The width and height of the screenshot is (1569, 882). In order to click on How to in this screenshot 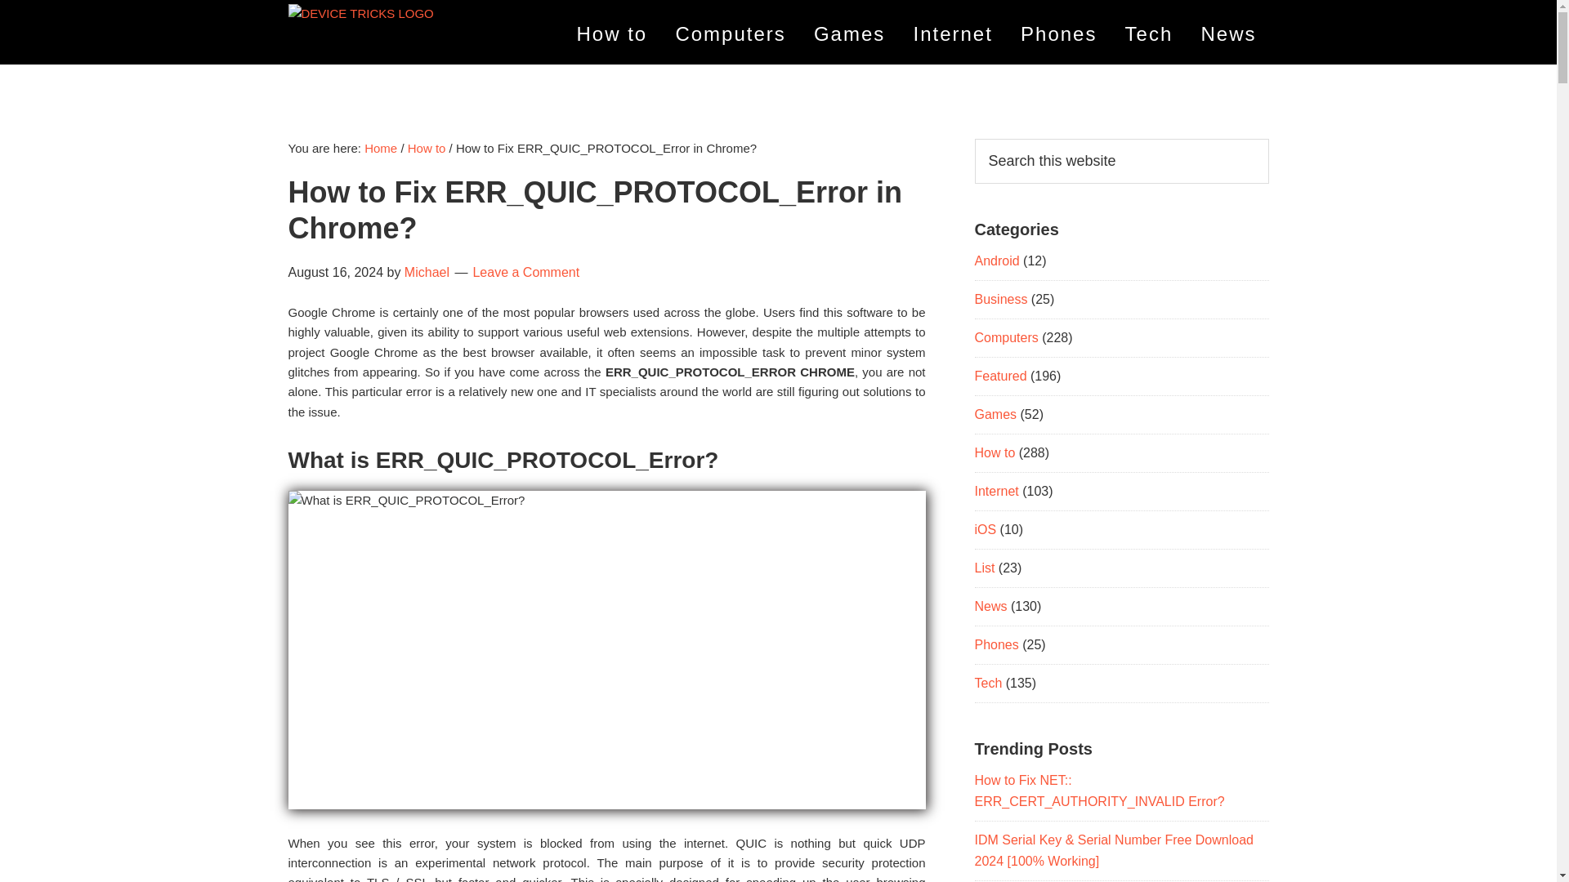, I will do `click(427, 148)`.